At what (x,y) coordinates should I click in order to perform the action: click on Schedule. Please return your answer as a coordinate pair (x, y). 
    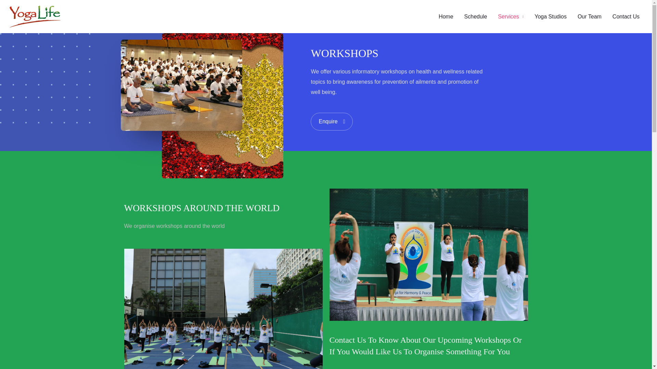
    Looking at the image, I should click on (476, 16).